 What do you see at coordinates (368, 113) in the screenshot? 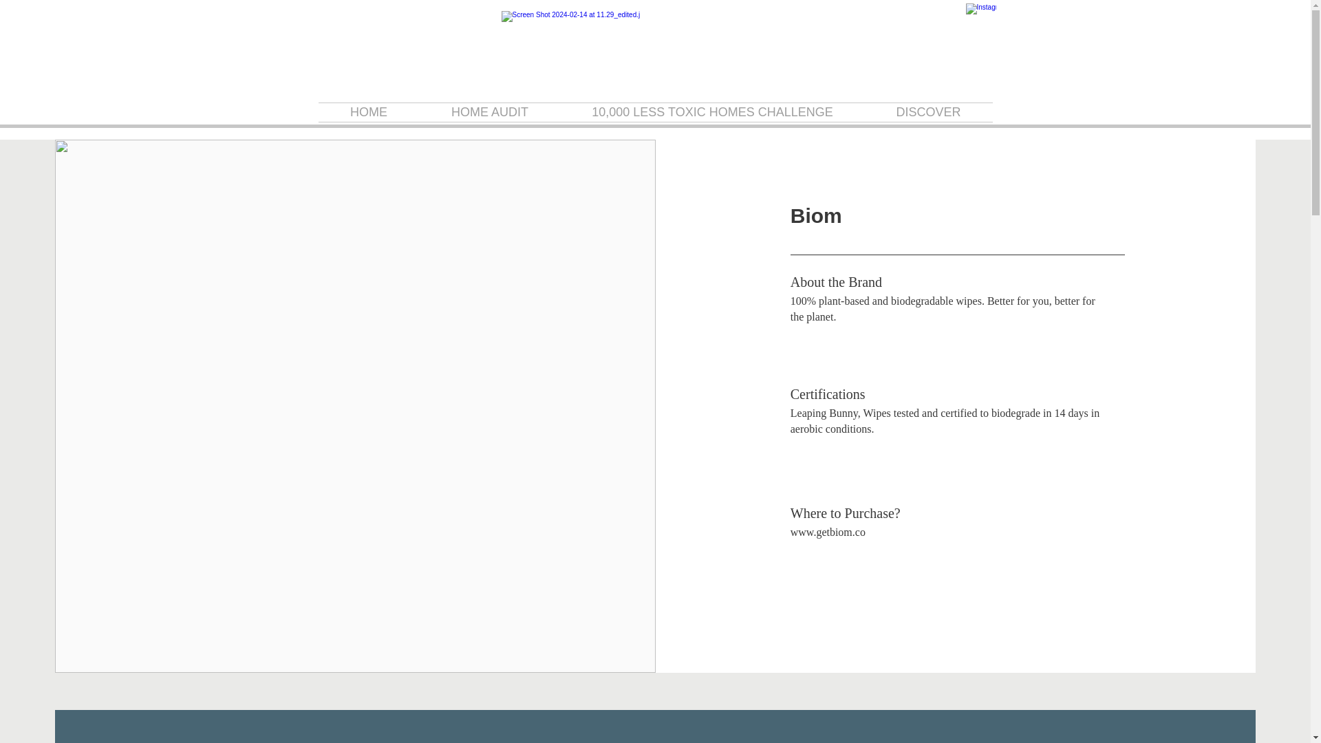
I see `HOME` at bounding box center [368, 113].